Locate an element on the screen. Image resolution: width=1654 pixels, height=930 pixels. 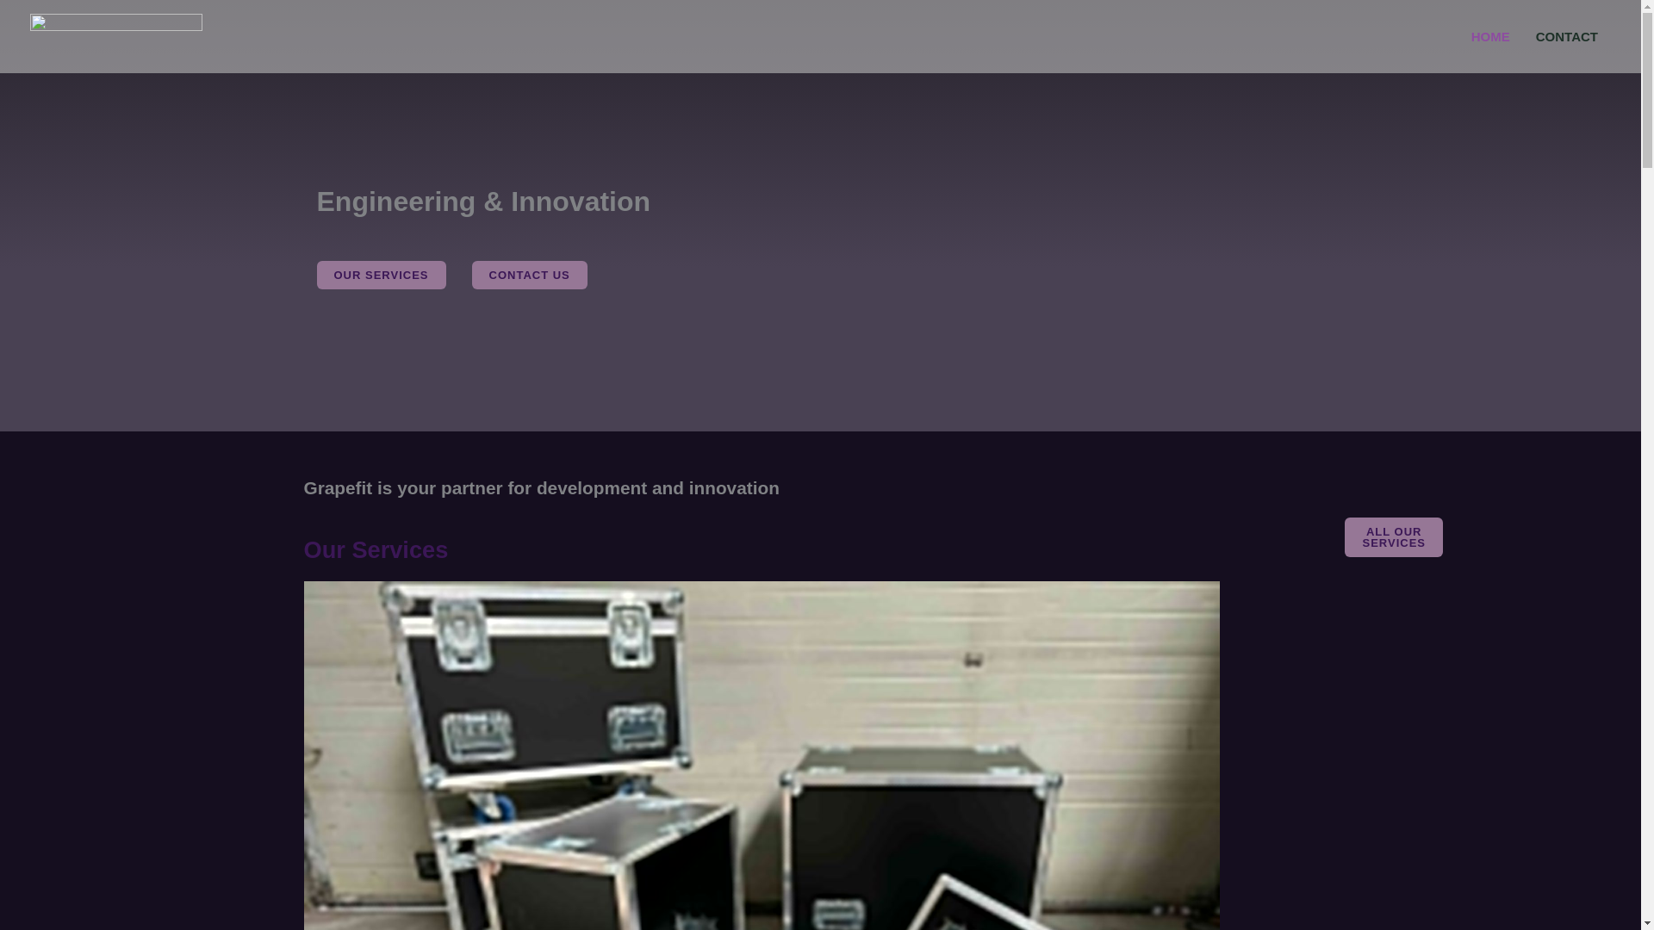
CONTACT is located at coordinates (1567, 36).